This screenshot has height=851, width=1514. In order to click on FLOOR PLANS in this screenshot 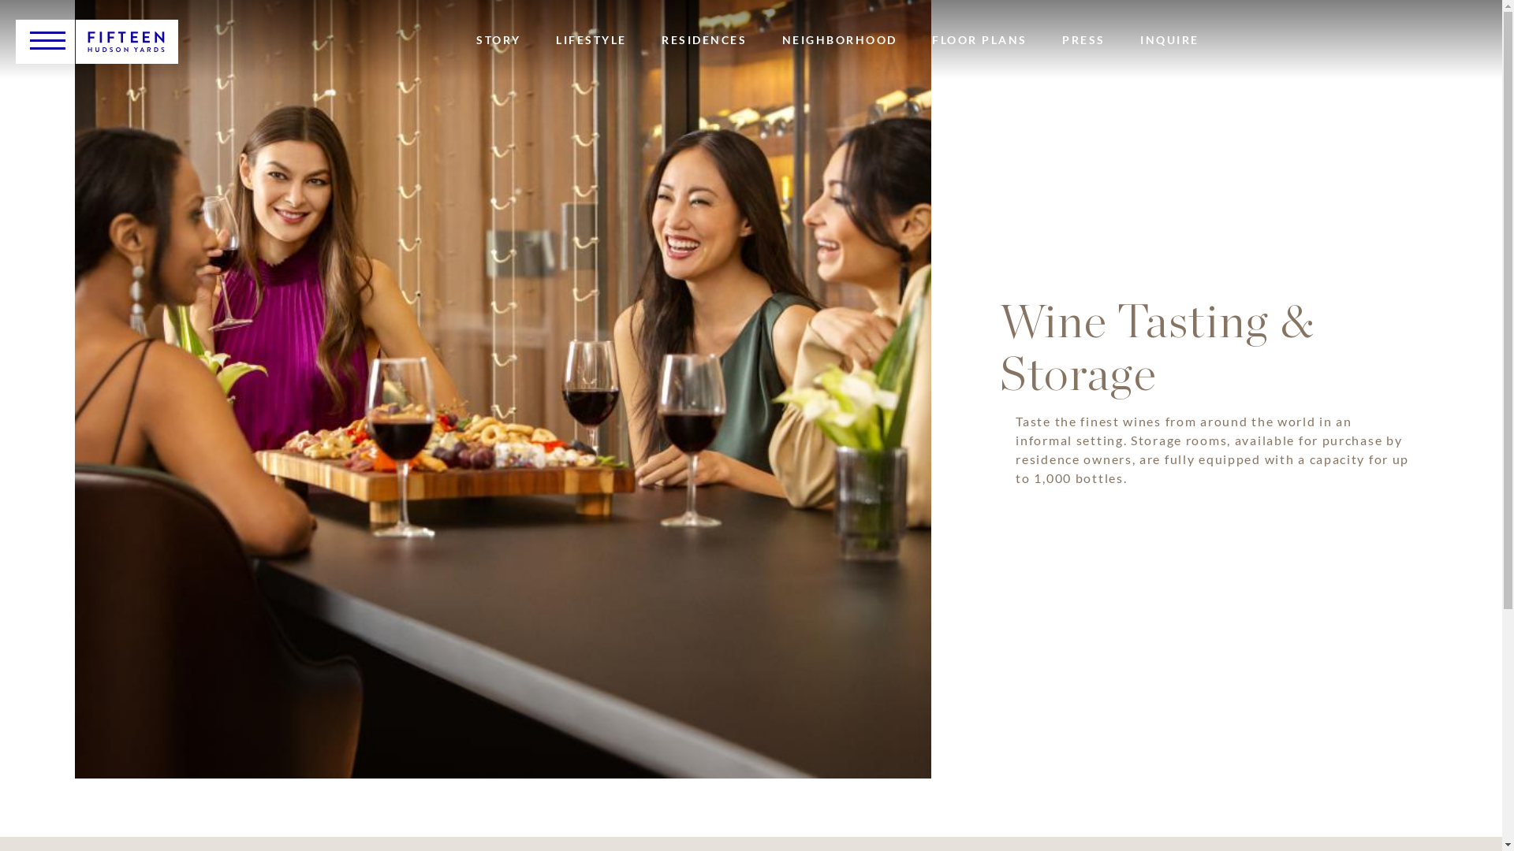, I will do `click(979, 40)`.